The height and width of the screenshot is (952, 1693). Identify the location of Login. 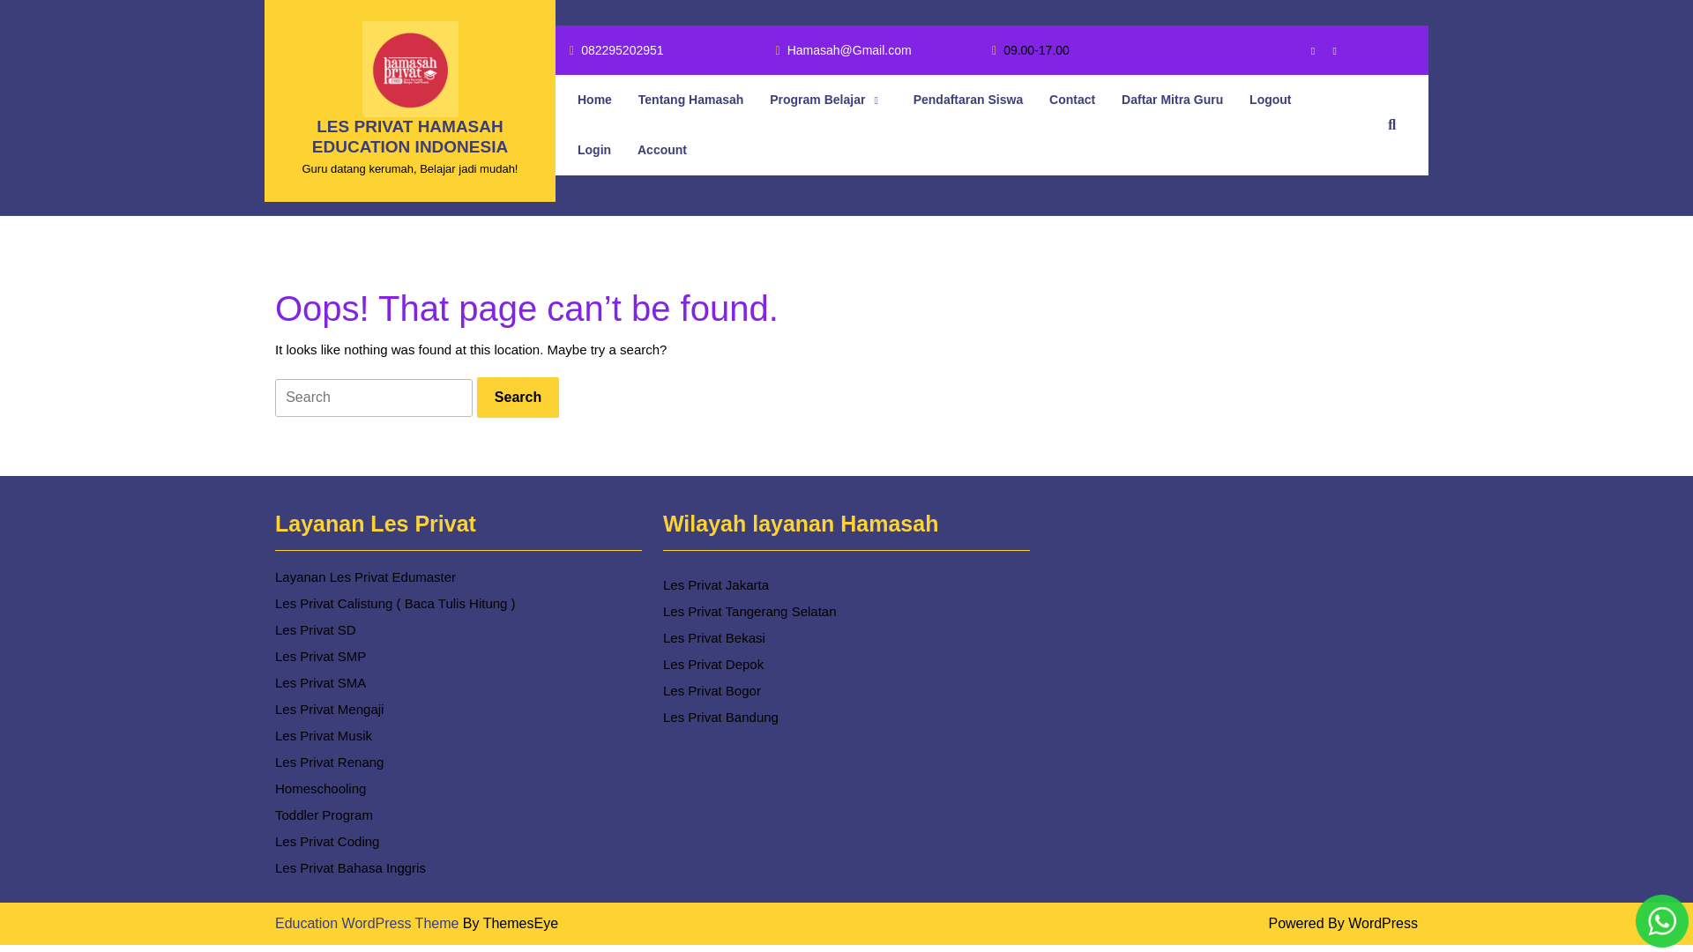
(615, 51).